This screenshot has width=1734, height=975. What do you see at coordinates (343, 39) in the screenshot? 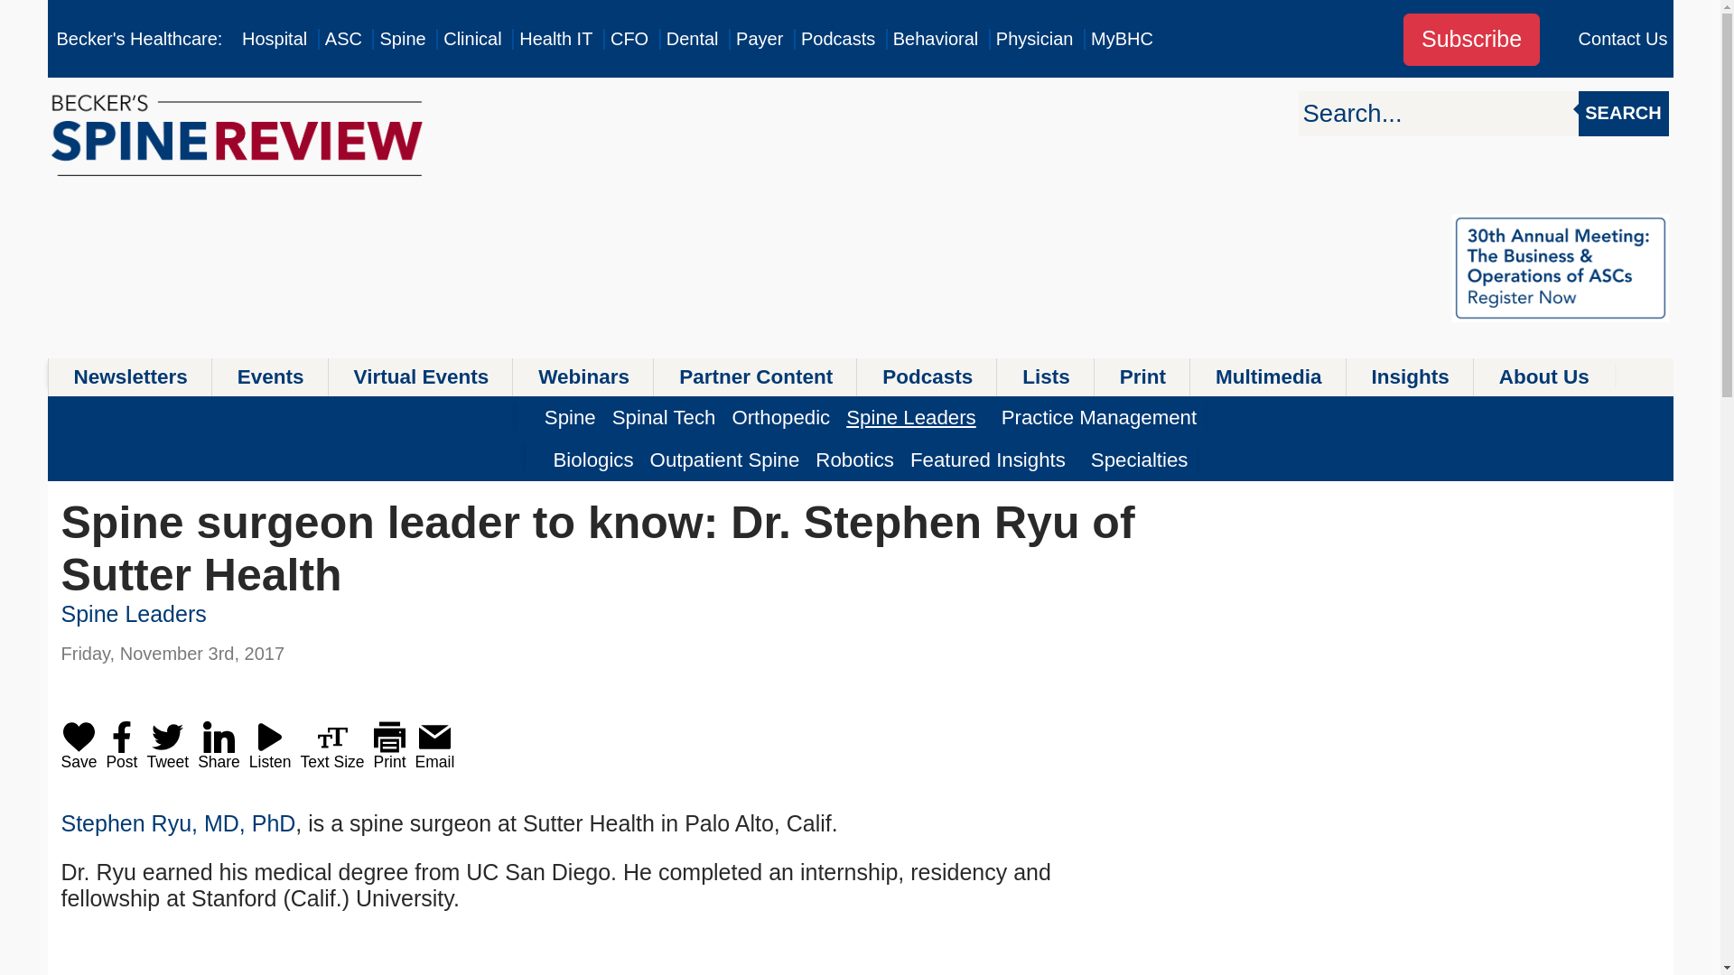
I see `Becker's ASC Review` at bounding box center [343, 39].